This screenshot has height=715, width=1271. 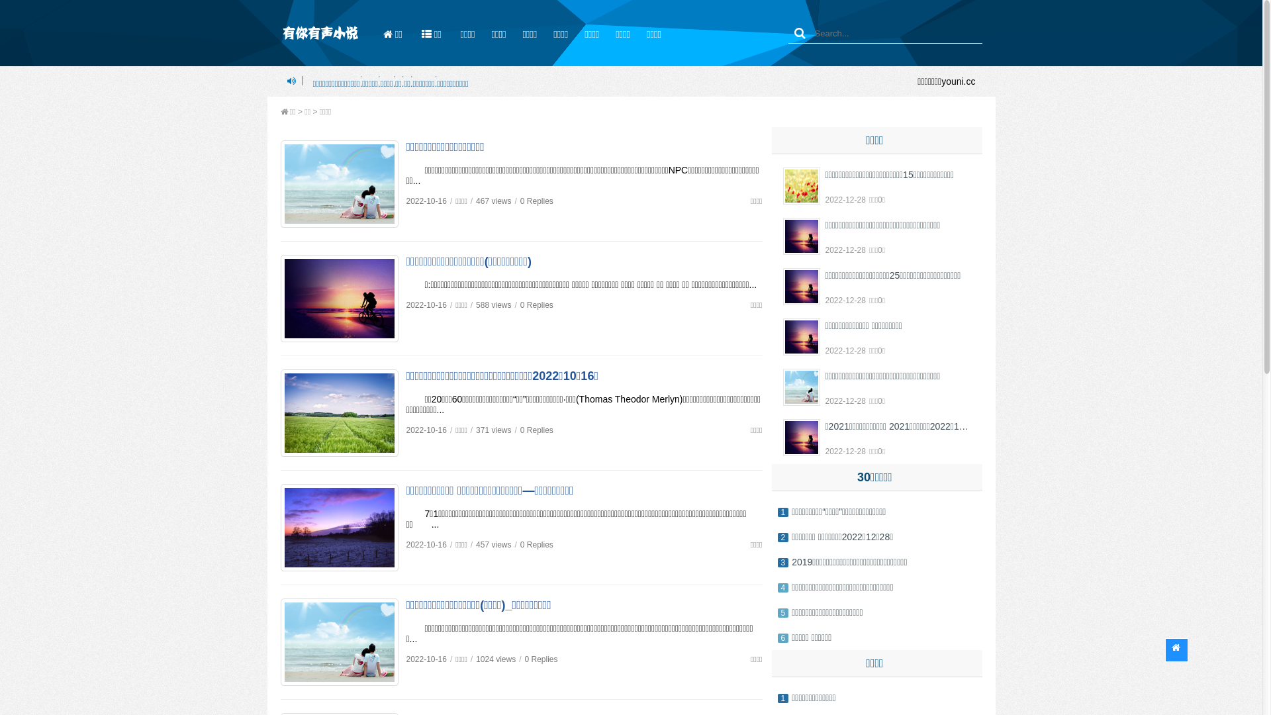 I want to click on 0 Replies, so click(x=537, y=305).